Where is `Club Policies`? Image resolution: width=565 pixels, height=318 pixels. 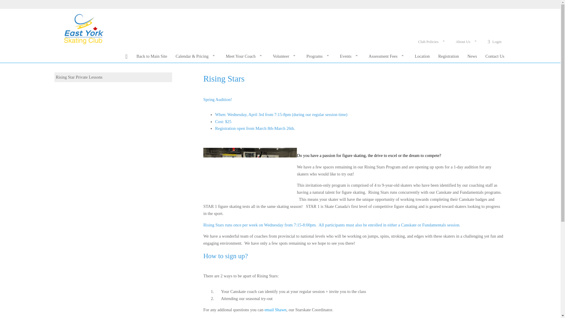 Club Policies is located at coordinates (433, 42).